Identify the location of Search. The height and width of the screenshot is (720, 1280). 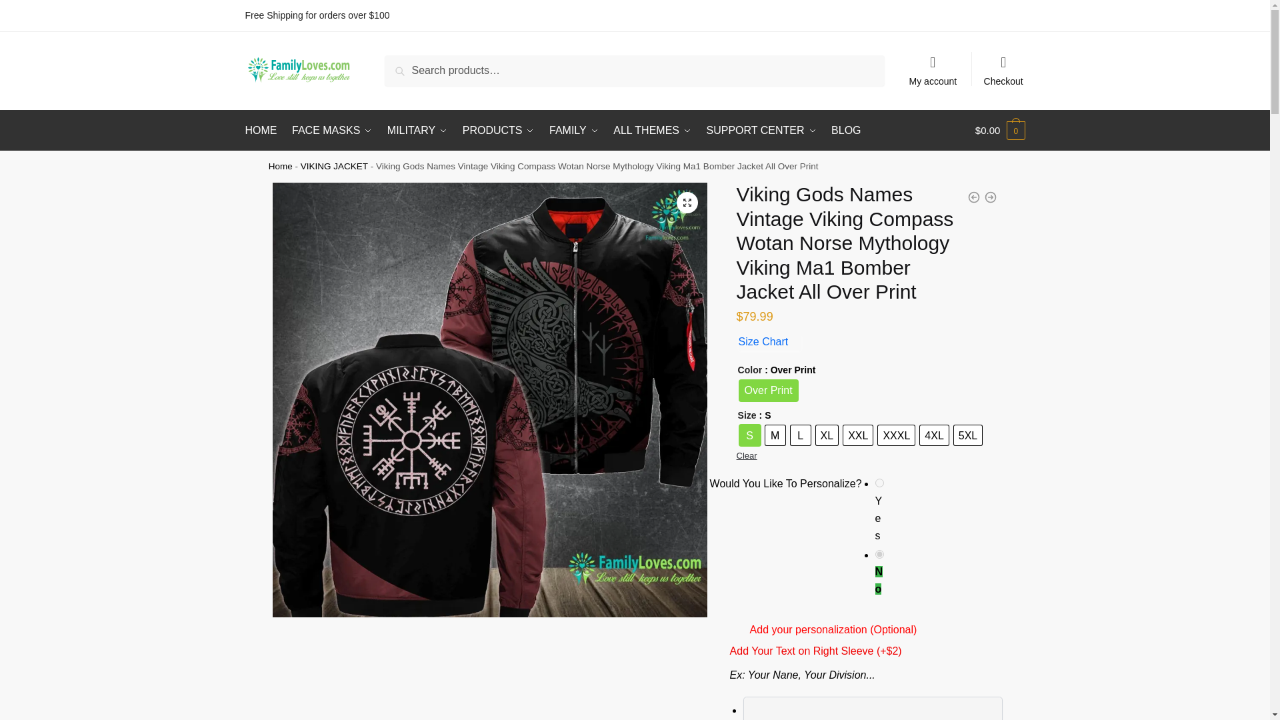
(405, 65).